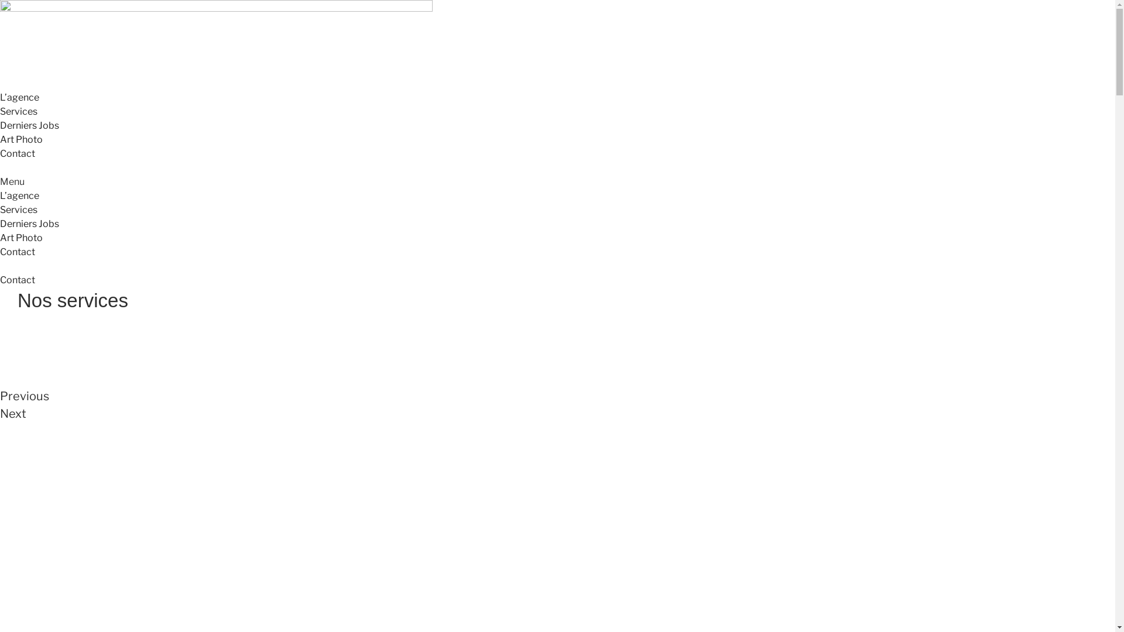 This screenshot has width=1124, height=632. What do you see at coordinates (19, 111) in the screenshot?
I see `Services` at bounding box center [19, 111].